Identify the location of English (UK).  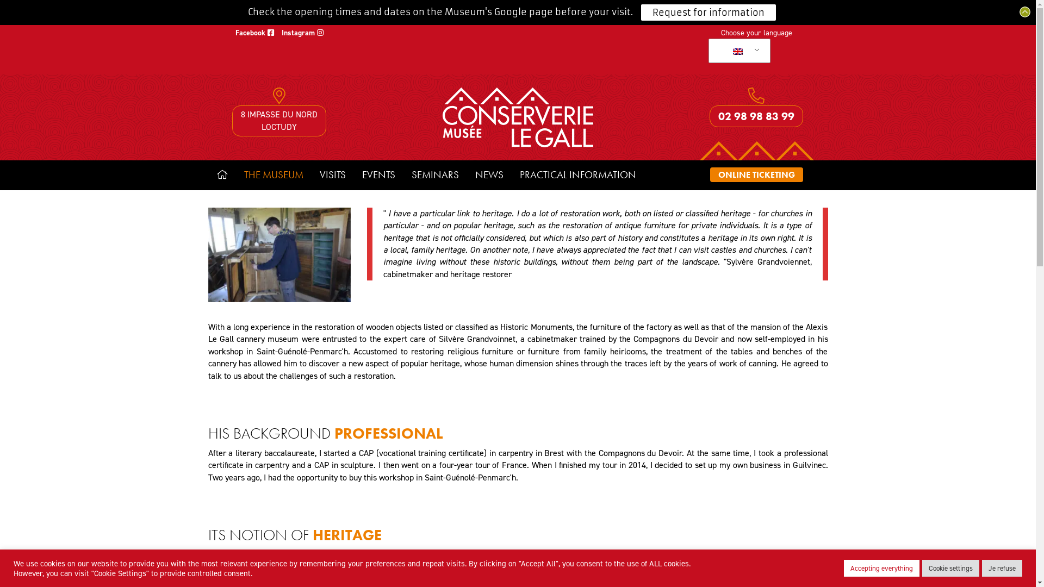
(737, 51).